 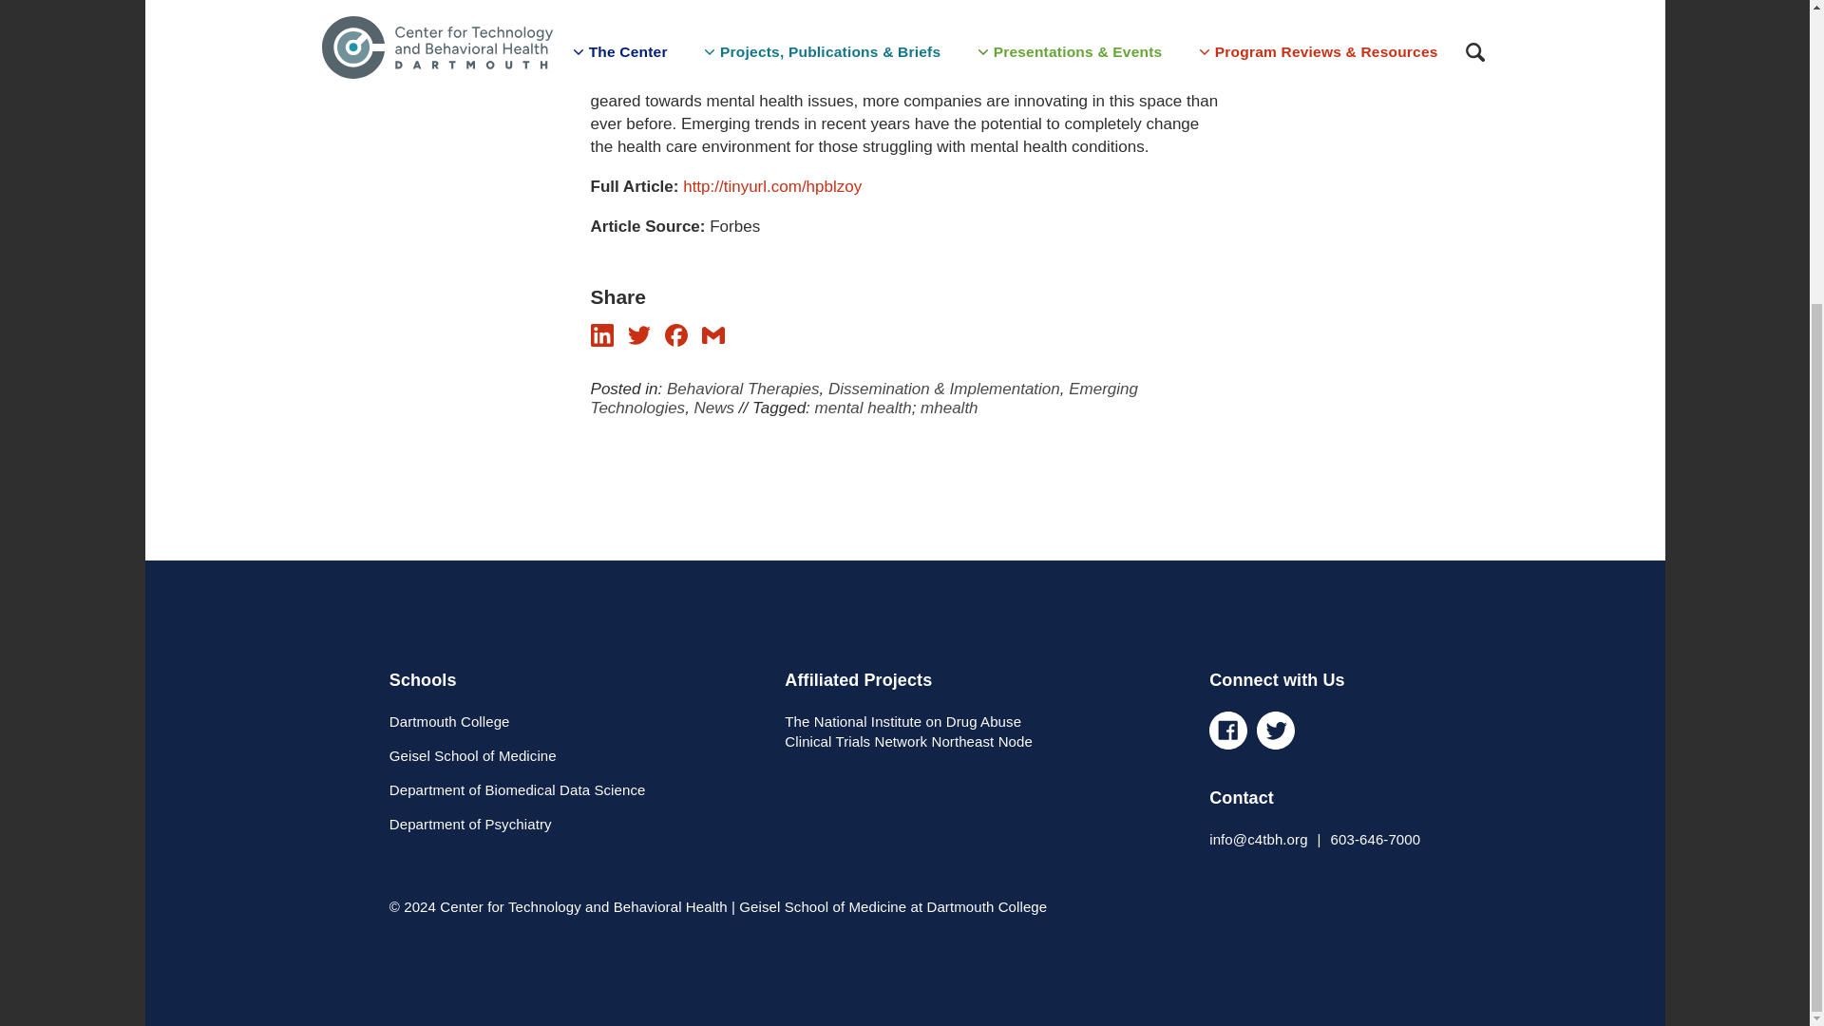 I want to click on mental health, so click(x=864, y=408).